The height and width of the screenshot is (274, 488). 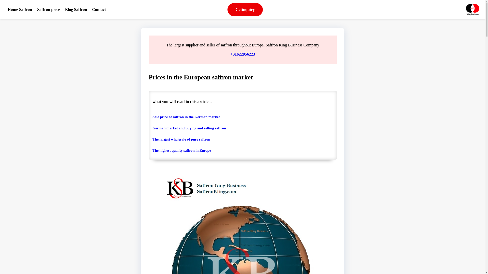 I want to click on Sale price of saffron in the German market, so click(x=242, y=117).